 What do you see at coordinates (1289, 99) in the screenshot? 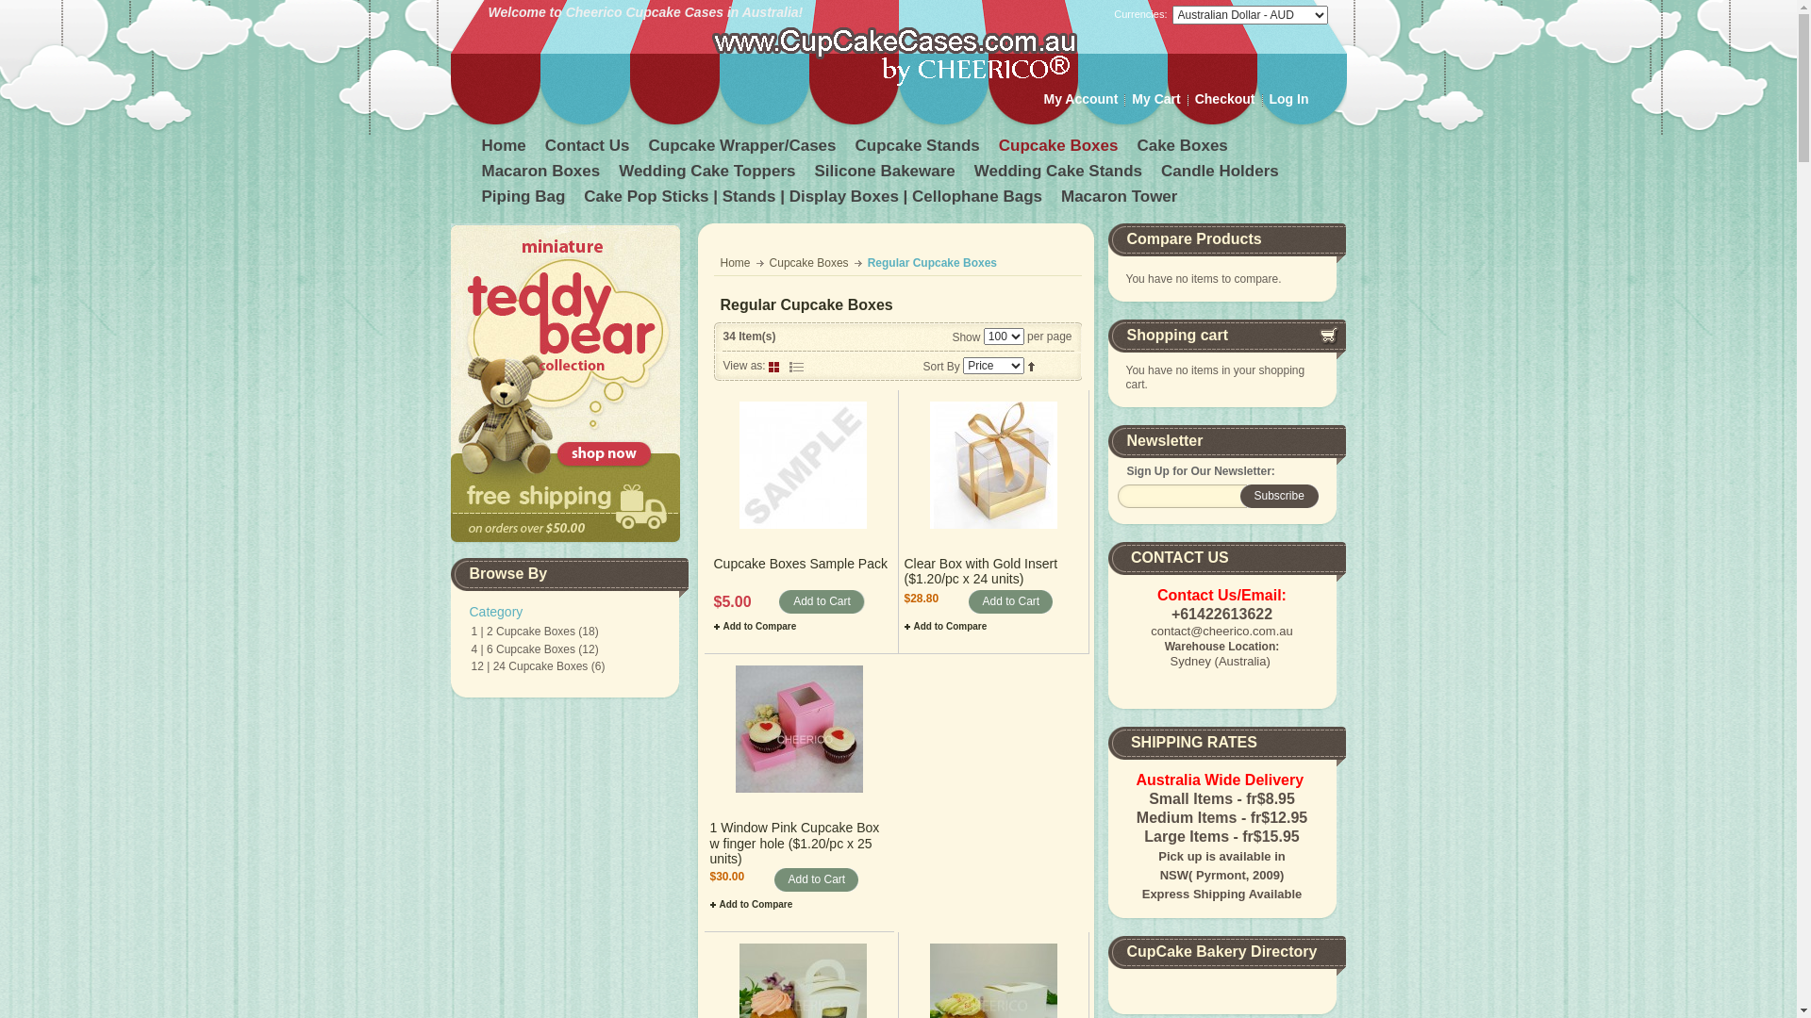
I see `Log In` at bounding box center [1289, 99].